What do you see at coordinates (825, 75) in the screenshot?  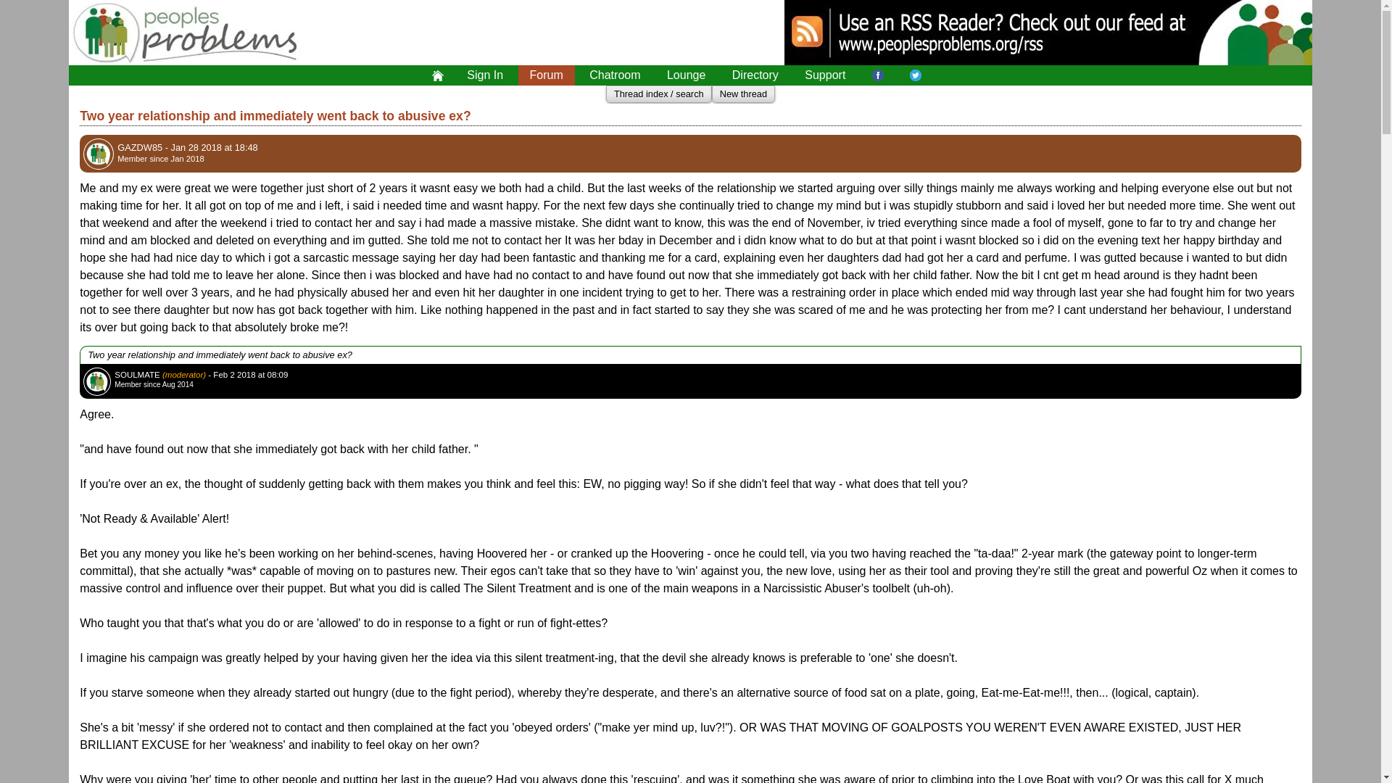 I see `Support` at bounding box center [825, 75].